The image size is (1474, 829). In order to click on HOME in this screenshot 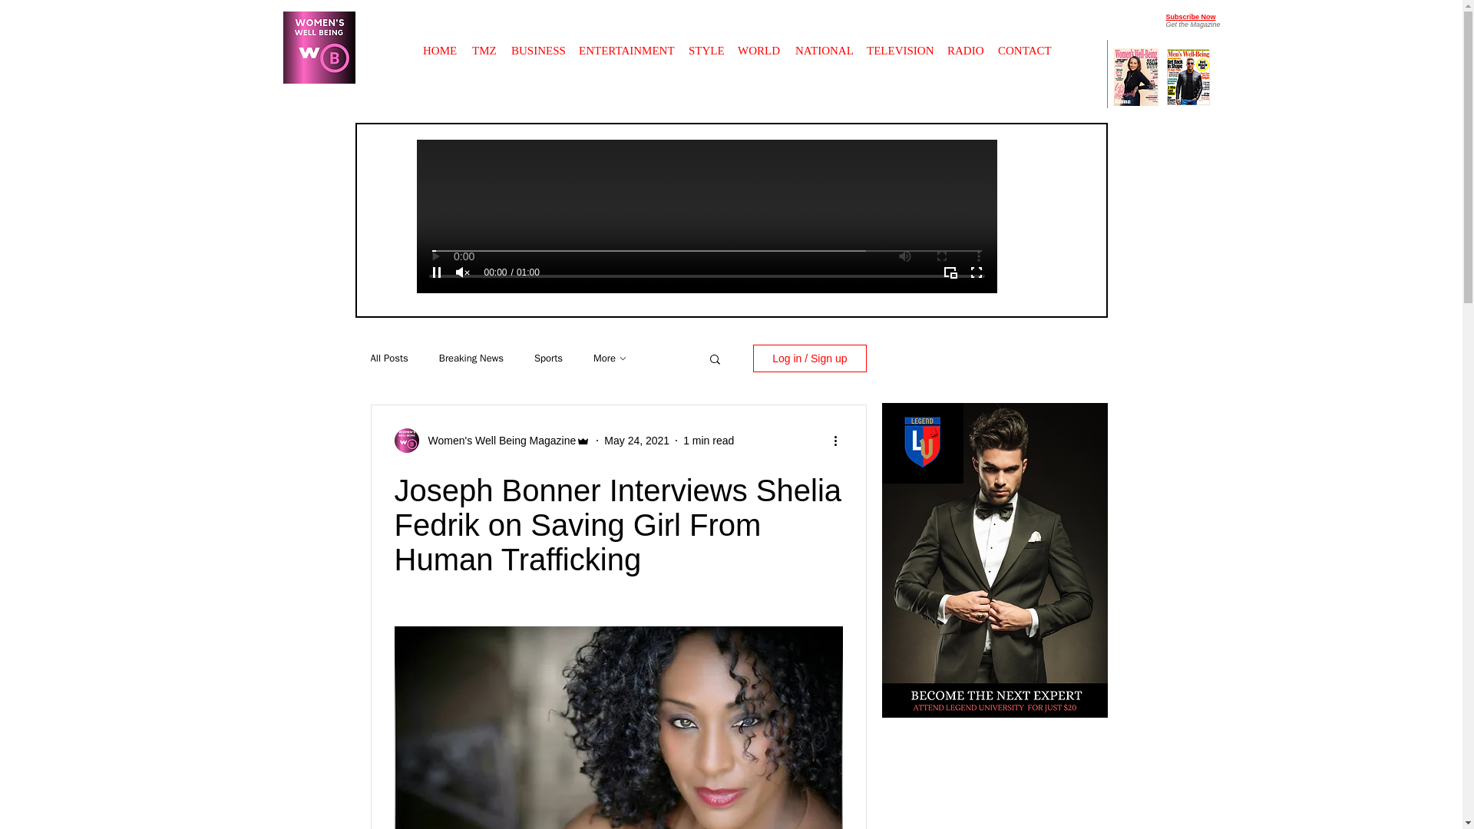, I will do `click(439, 43)`.